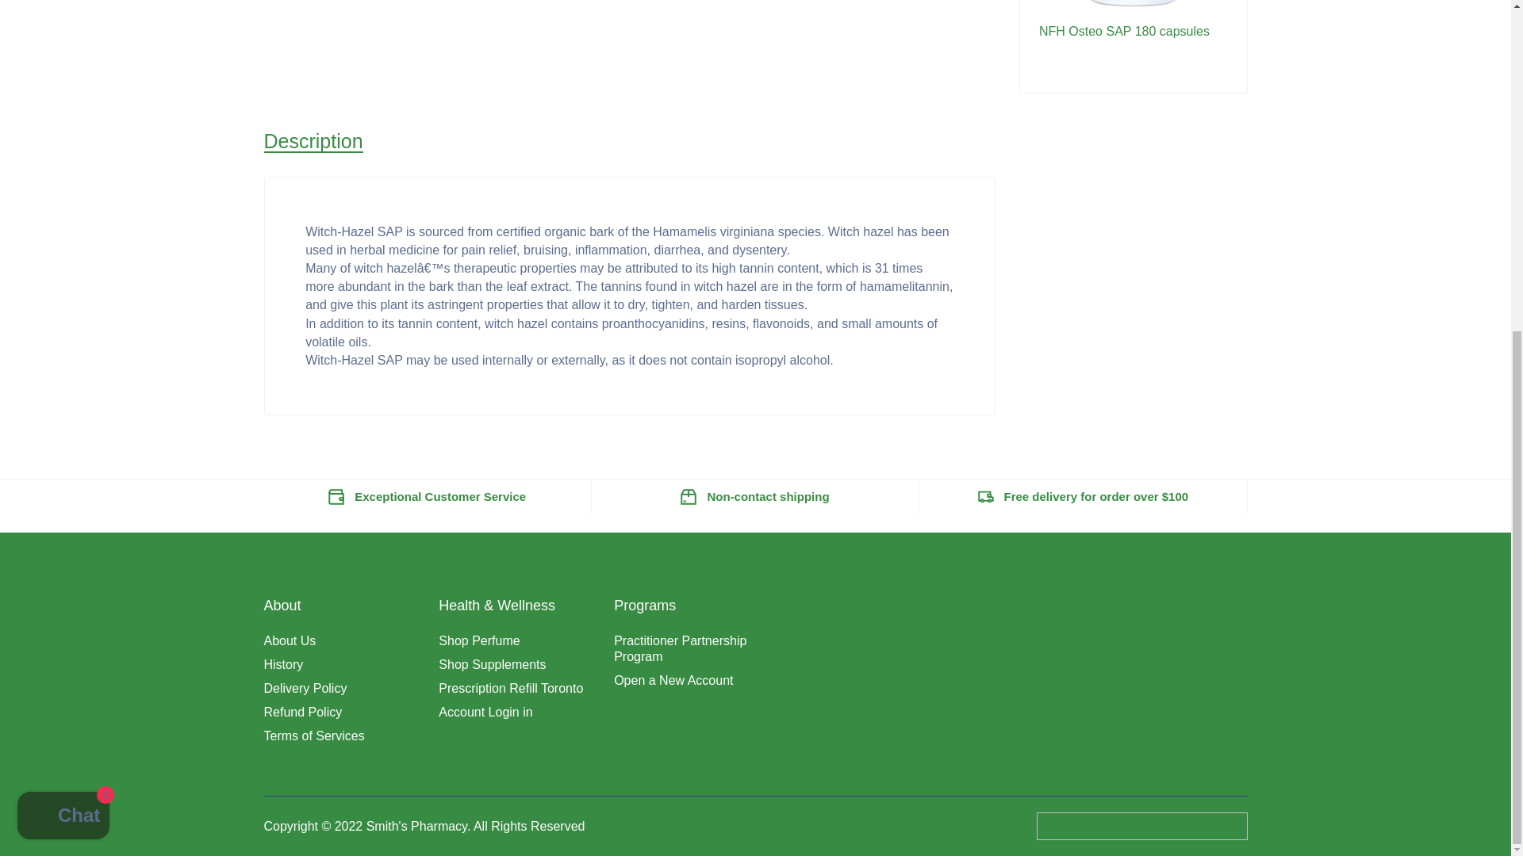 Image resolution: width=1523 pixels, height=856 pixels. I want to click on Shopify online store chat, so click(63, 283).